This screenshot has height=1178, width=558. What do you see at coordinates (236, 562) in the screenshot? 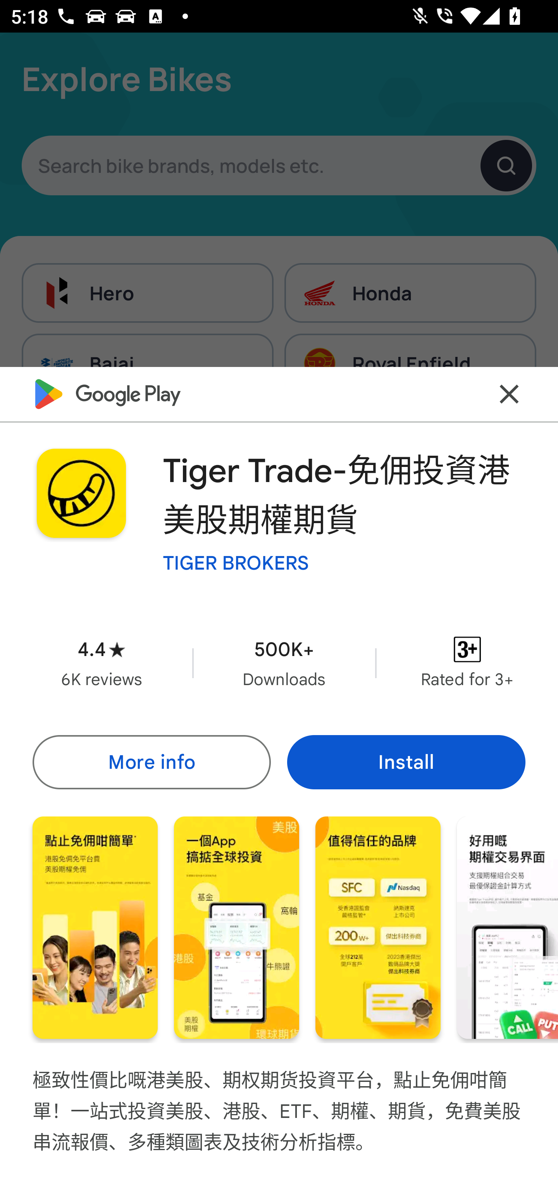
I see `TIGER BROKERS` at bounding box center [236, 562].